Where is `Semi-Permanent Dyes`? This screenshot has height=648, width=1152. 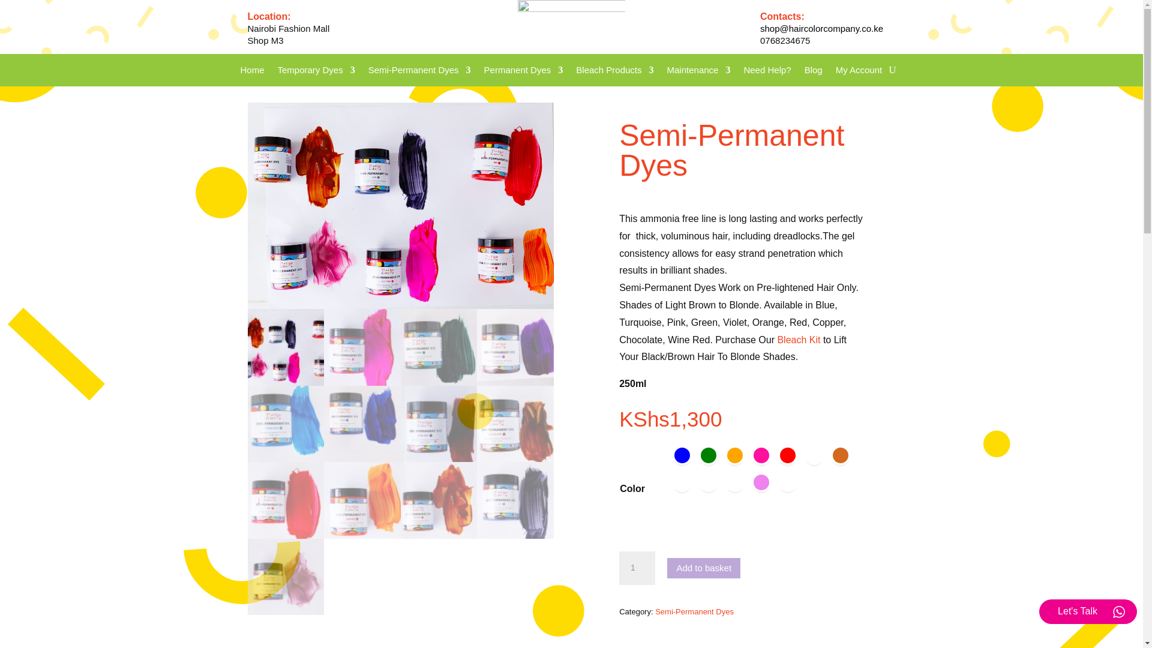
Semi-Permanent Dyes is located at coordinates (420, 72).